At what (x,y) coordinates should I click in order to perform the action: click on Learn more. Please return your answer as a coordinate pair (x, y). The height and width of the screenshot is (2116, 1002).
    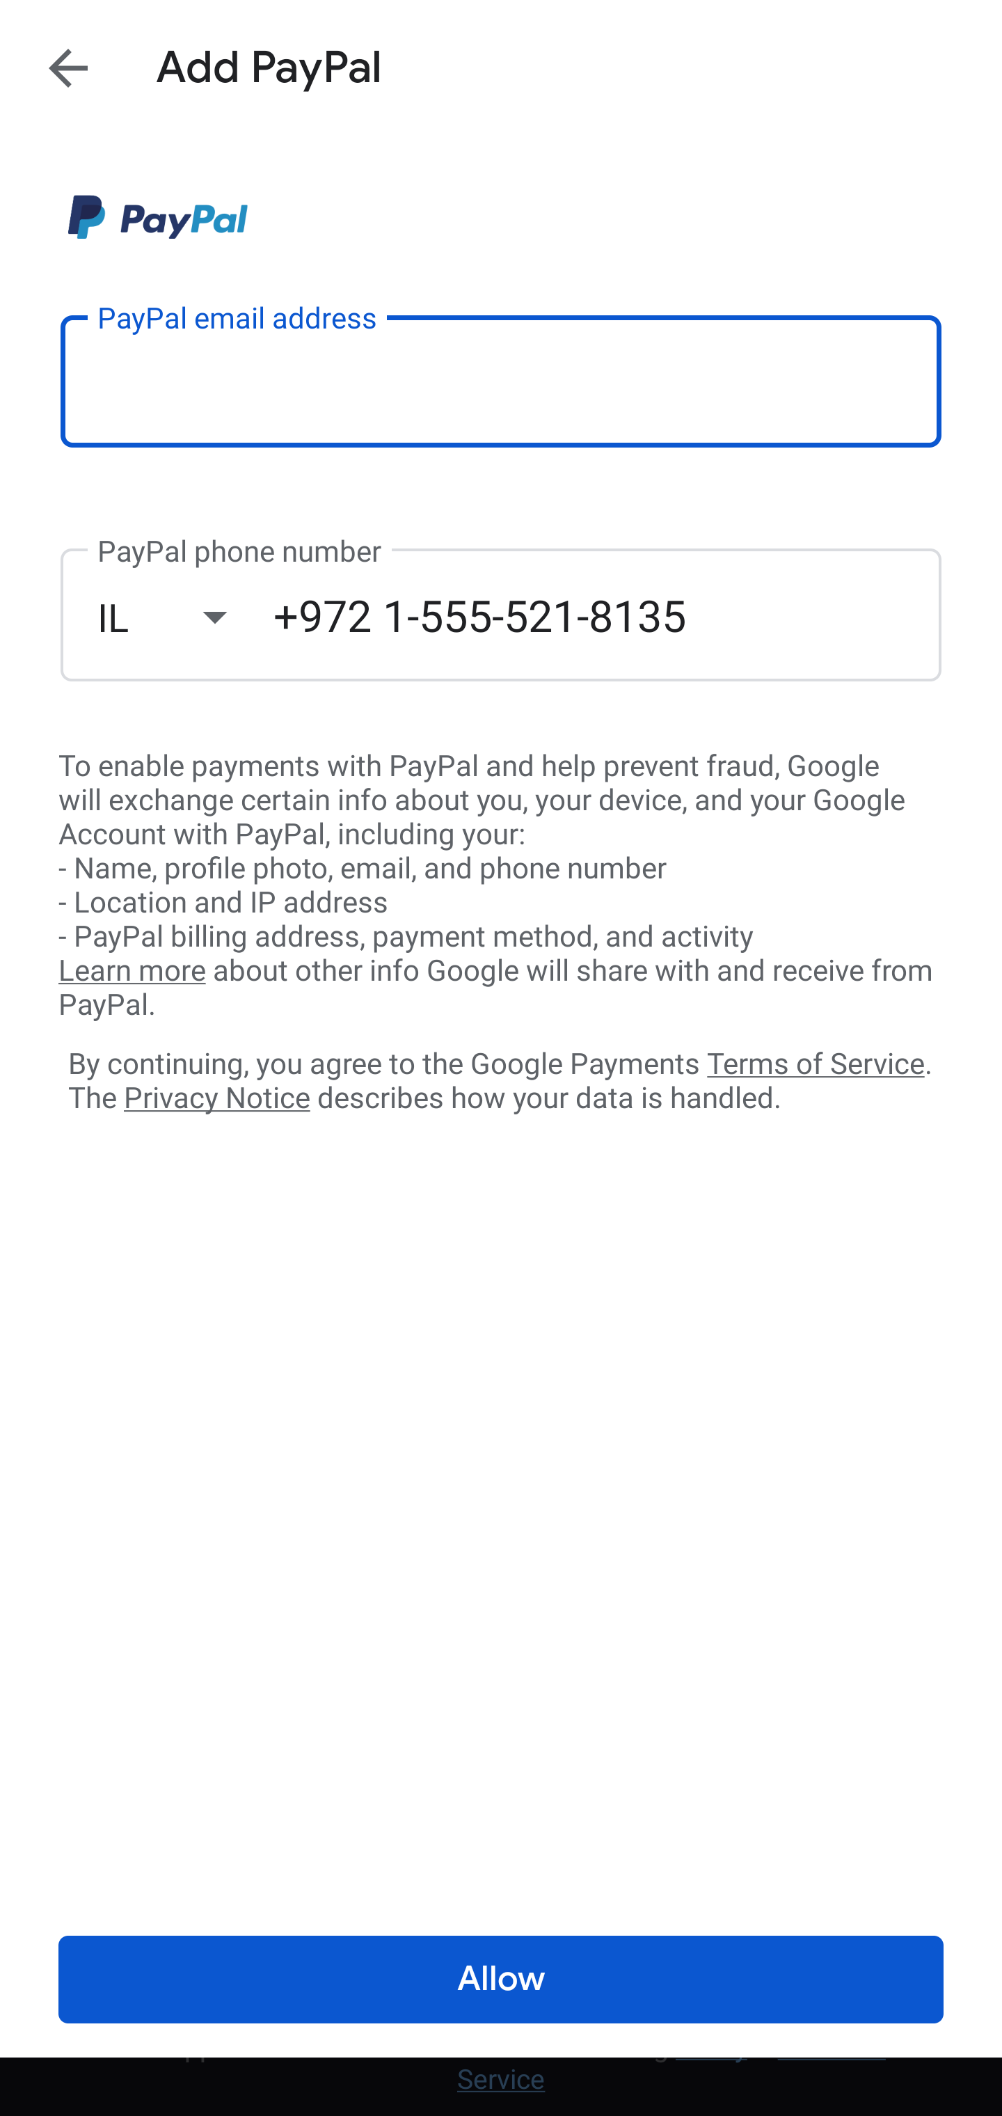
    Looking at the image, I should click on (132, 971).